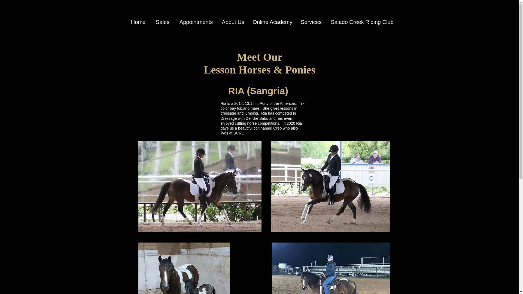  Describe the element at coordinates (311, 22) in the screenshot. I see `Services` at that location.